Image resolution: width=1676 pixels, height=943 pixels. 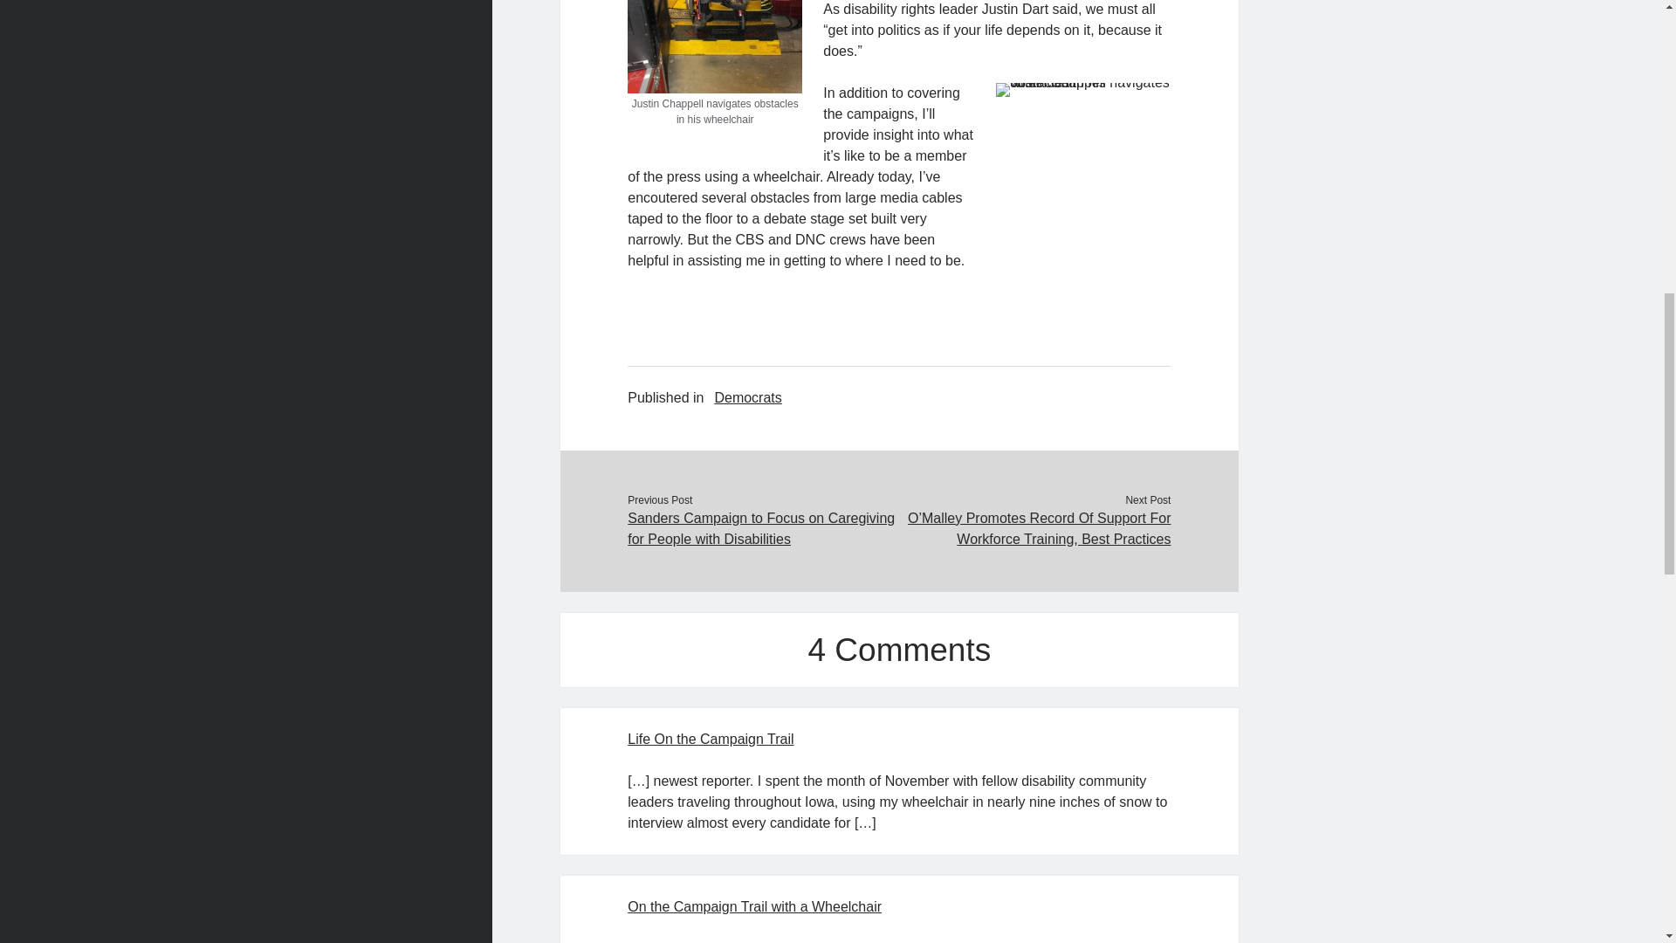 I want to click on Life On the Campaign Trail, so click(x=710, y=739).